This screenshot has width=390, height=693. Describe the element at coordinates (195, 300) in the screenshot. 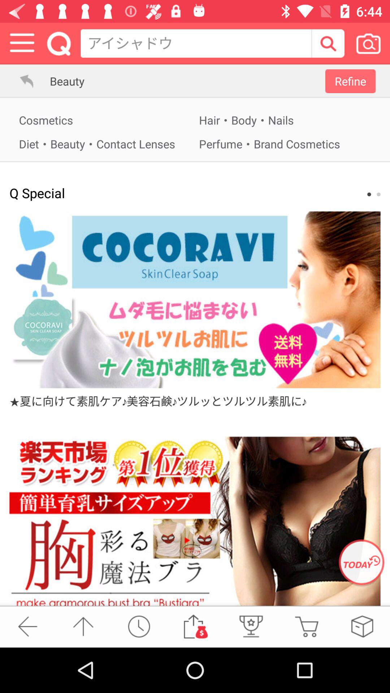

I see `view article` at that location.